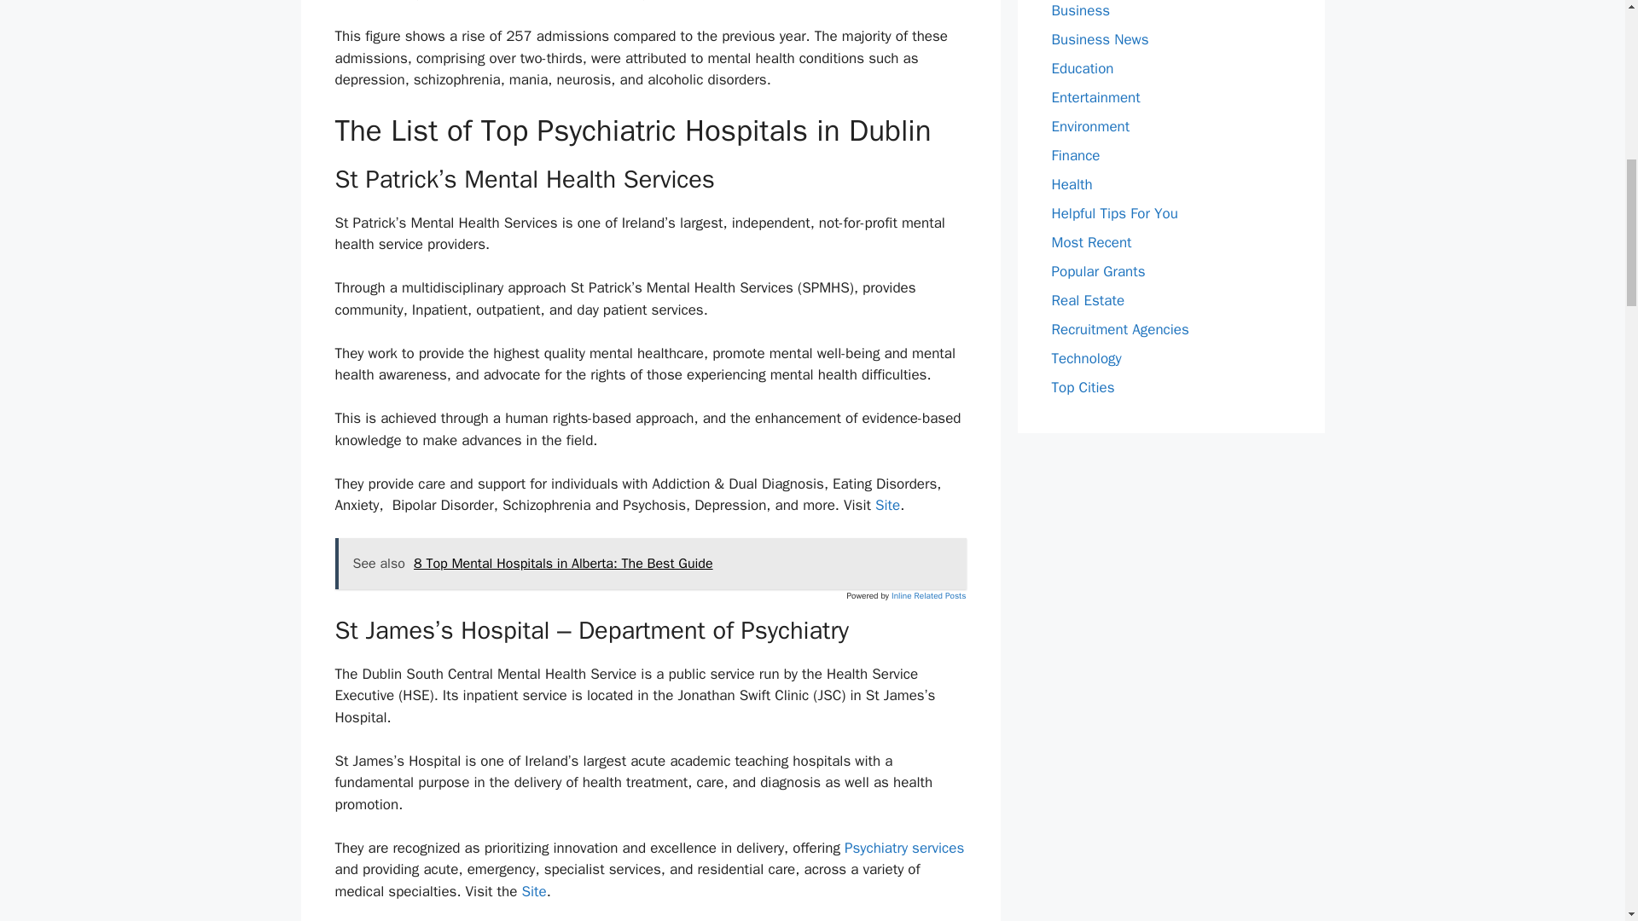 Image resolution: width=1638 pixels, height=921 pixels. What do you see at coordinates (904, 848) in the screenshot?
I see `Psychiatry services` at bounding box center [904, 848].